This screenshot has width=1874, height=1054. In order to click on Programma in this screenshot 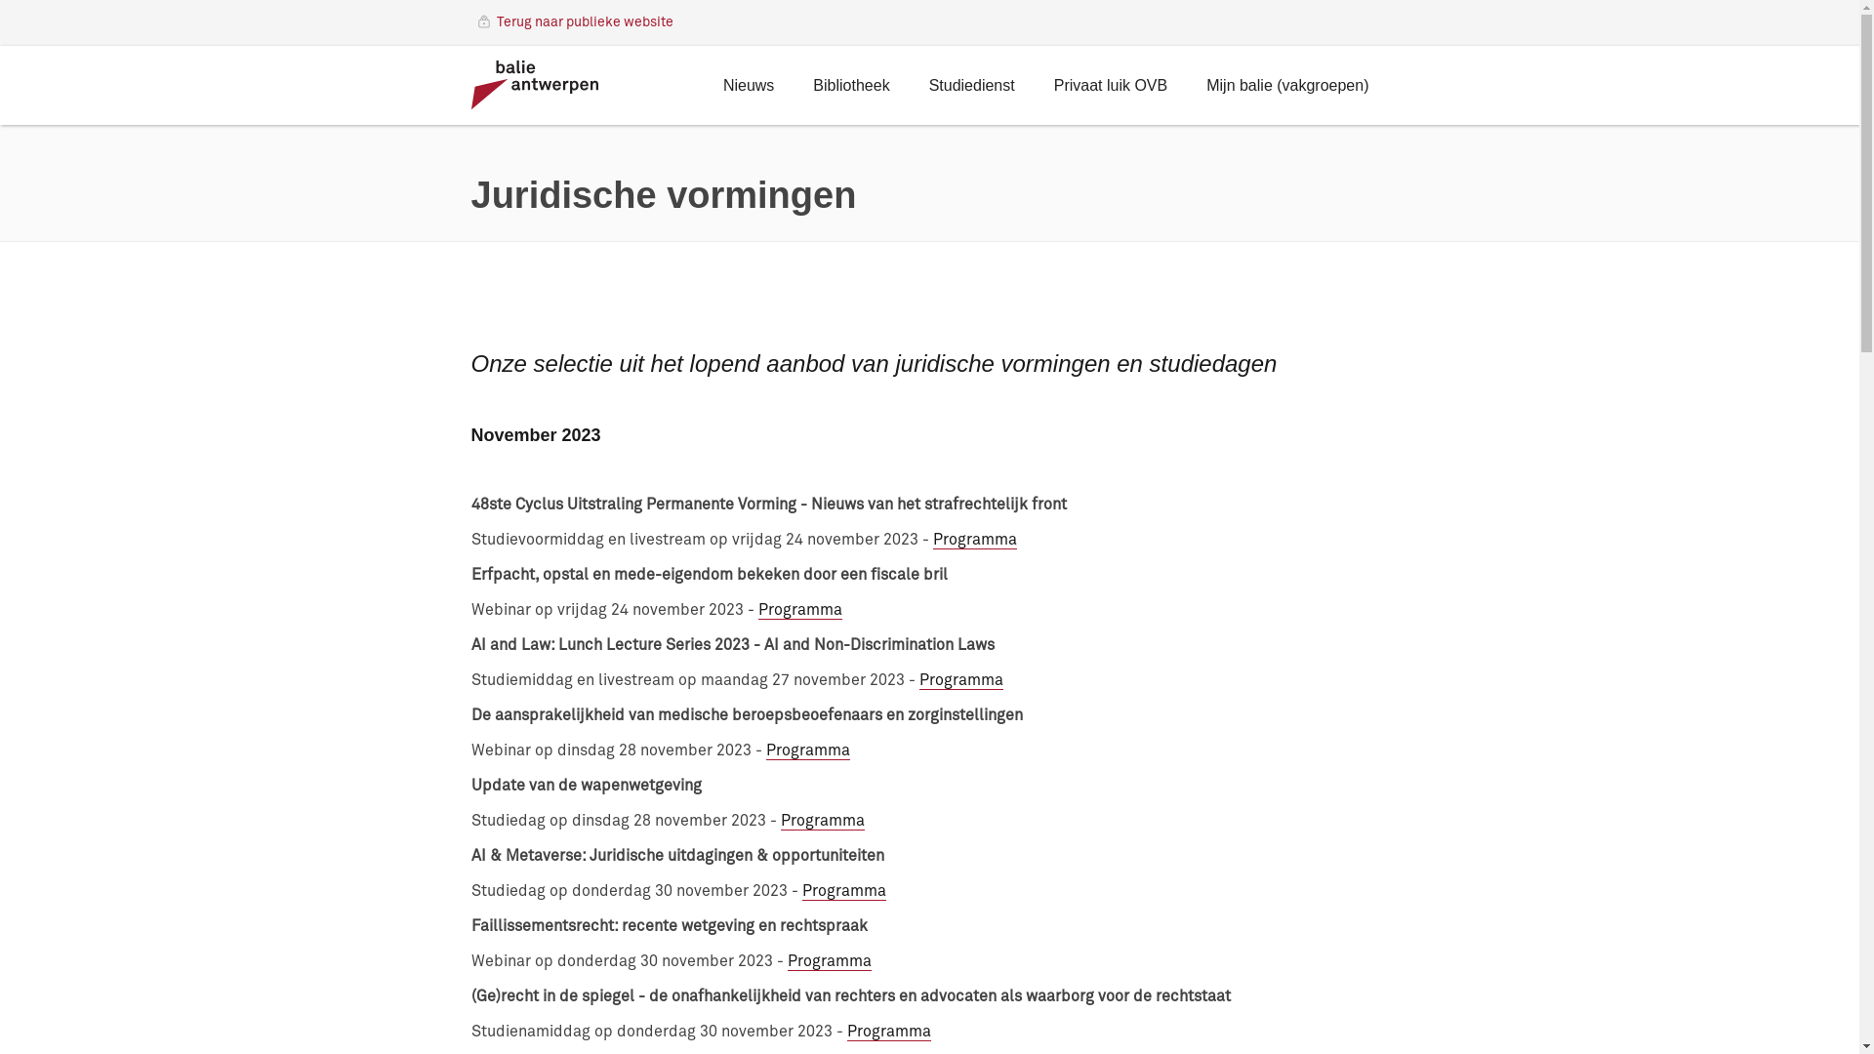, I will do `click(799, 611)`.